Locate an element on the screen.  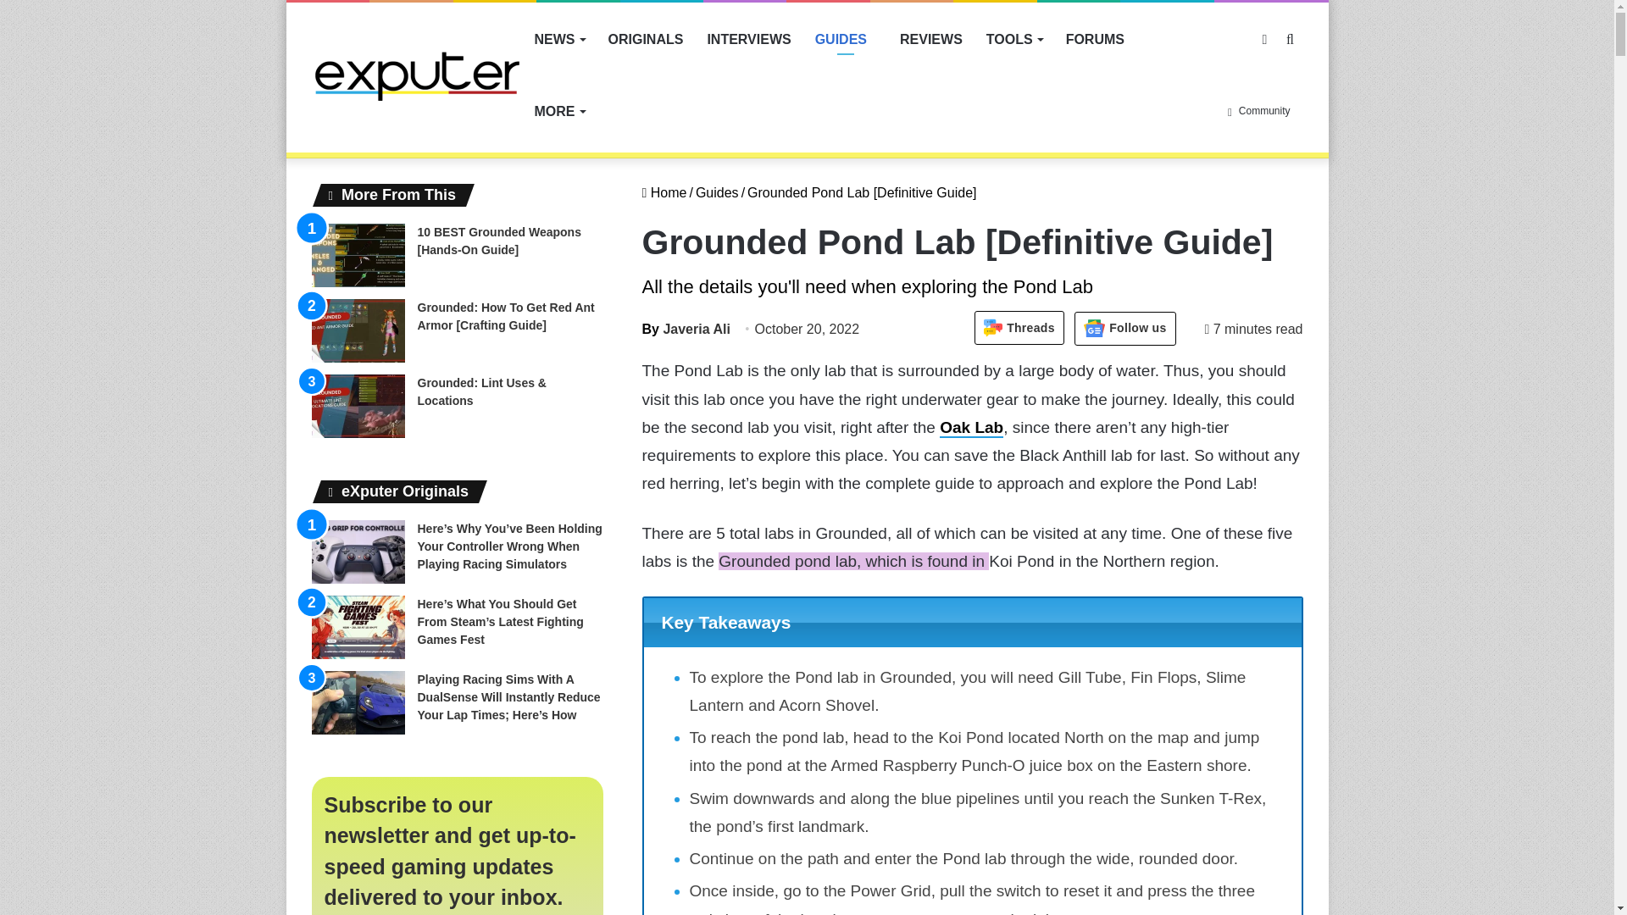
ORIGINALS is located at coordinates (646, 39).